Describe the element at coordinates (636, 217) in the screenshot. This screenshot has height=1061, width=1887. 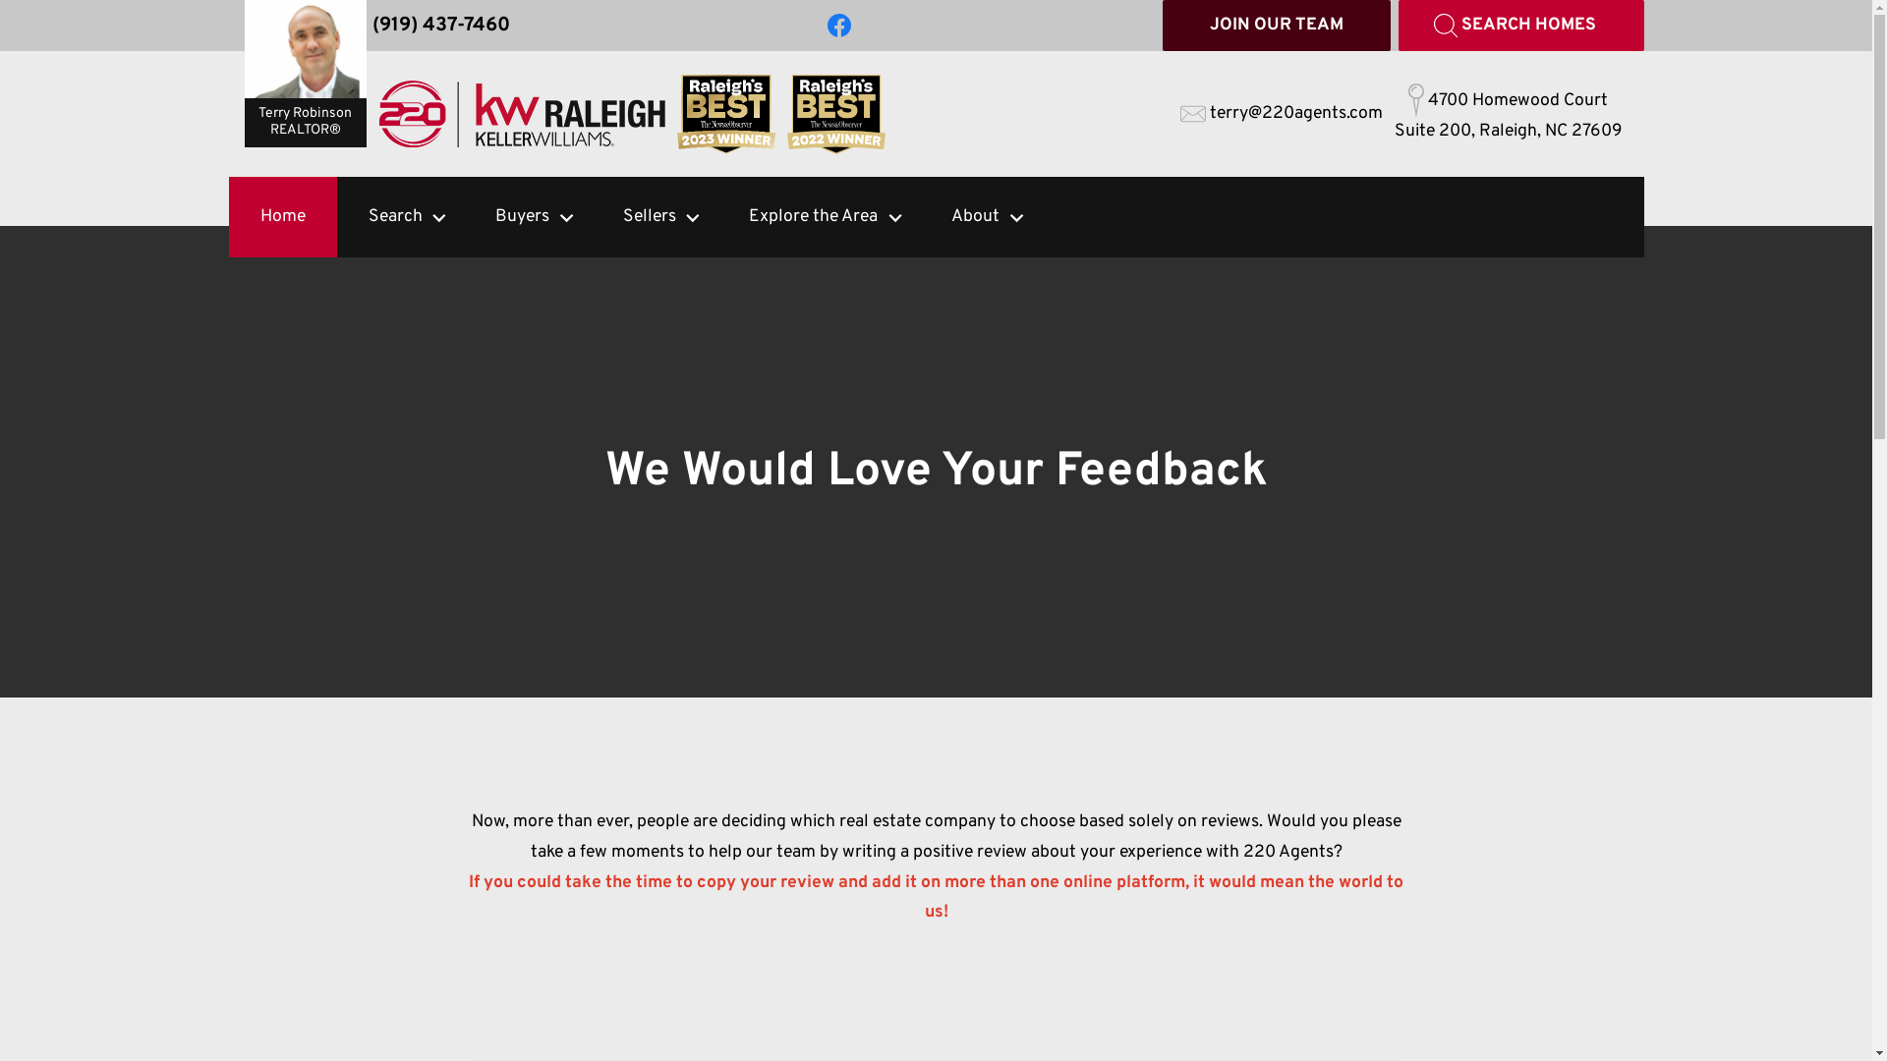
I see `Sellers` at that location.